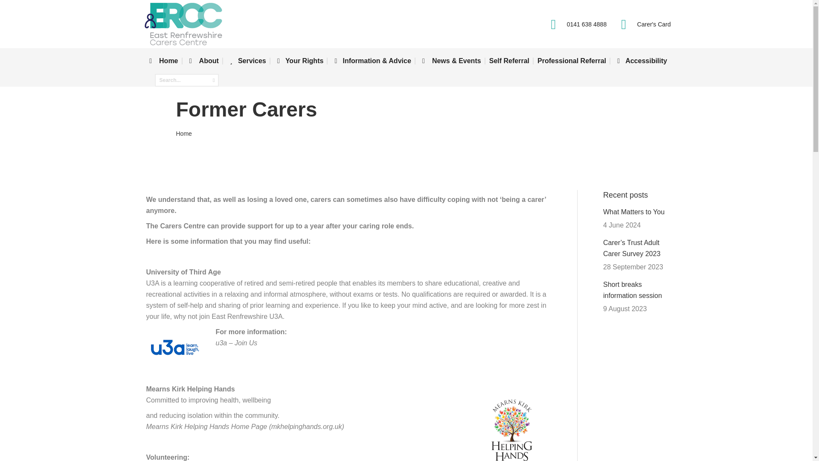 The image size is (819, 461). What do you see at coordinates (162, 61) in the screenshot?
I see `Home` at bounding box center [162, 61].